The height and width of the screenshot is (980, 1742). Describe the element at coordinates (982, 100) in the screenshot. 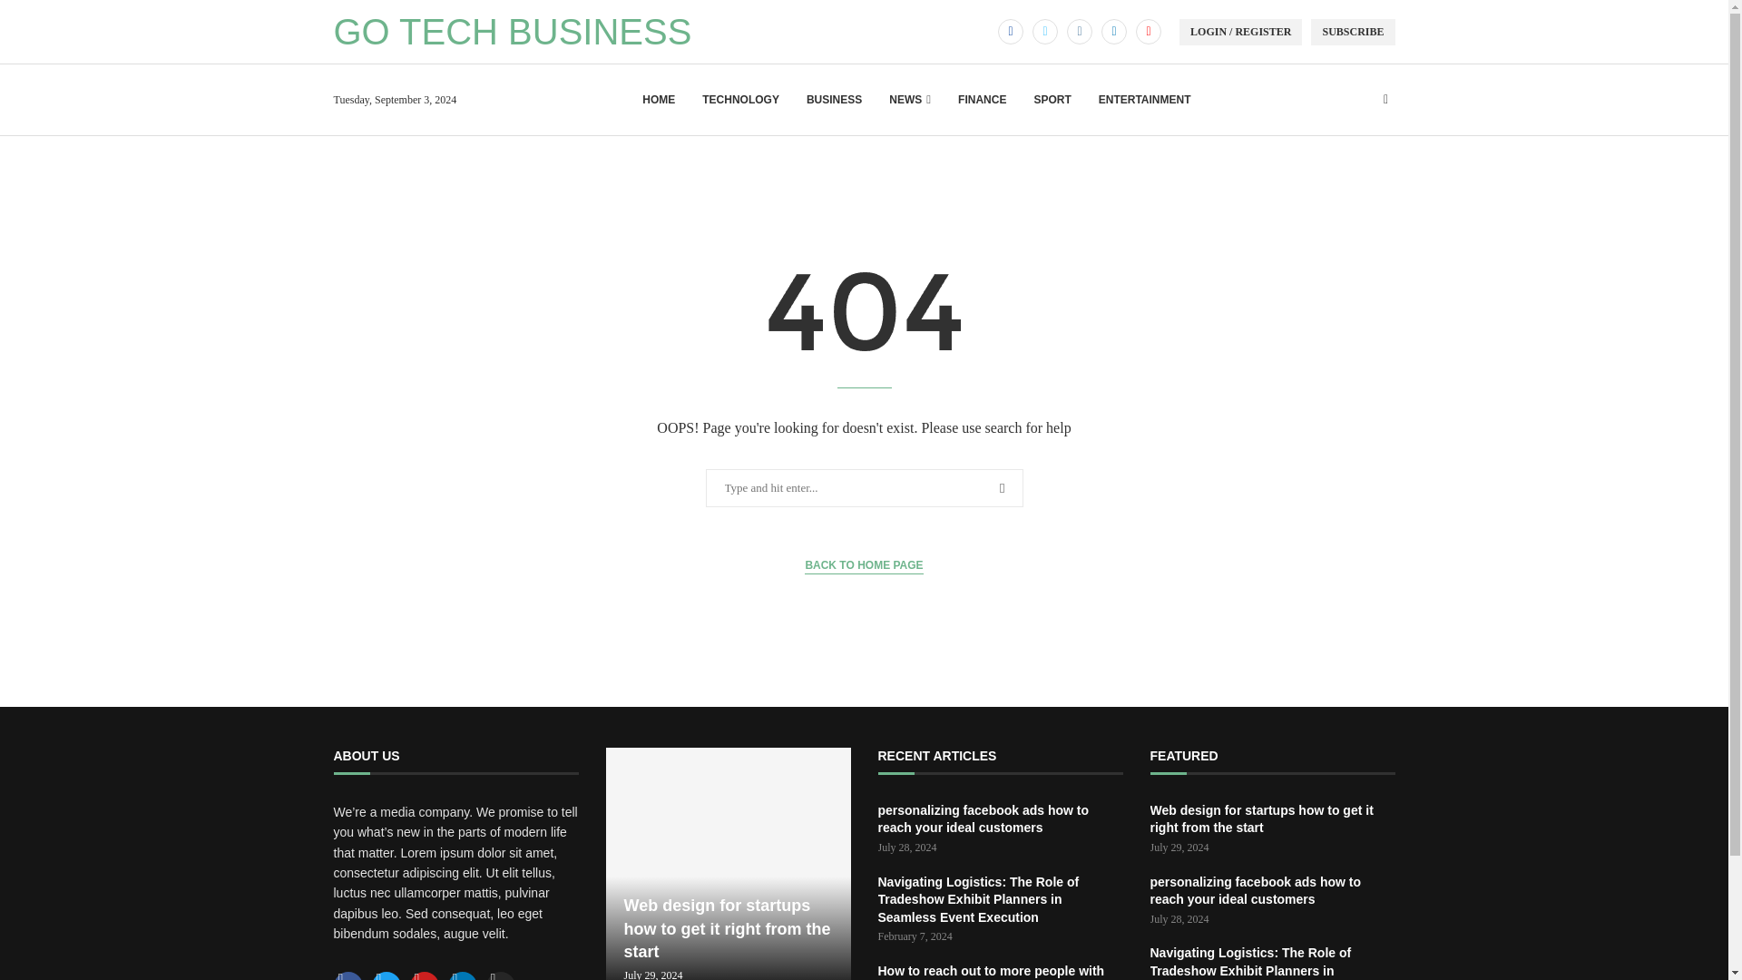

I see `FINANCE` at that location.